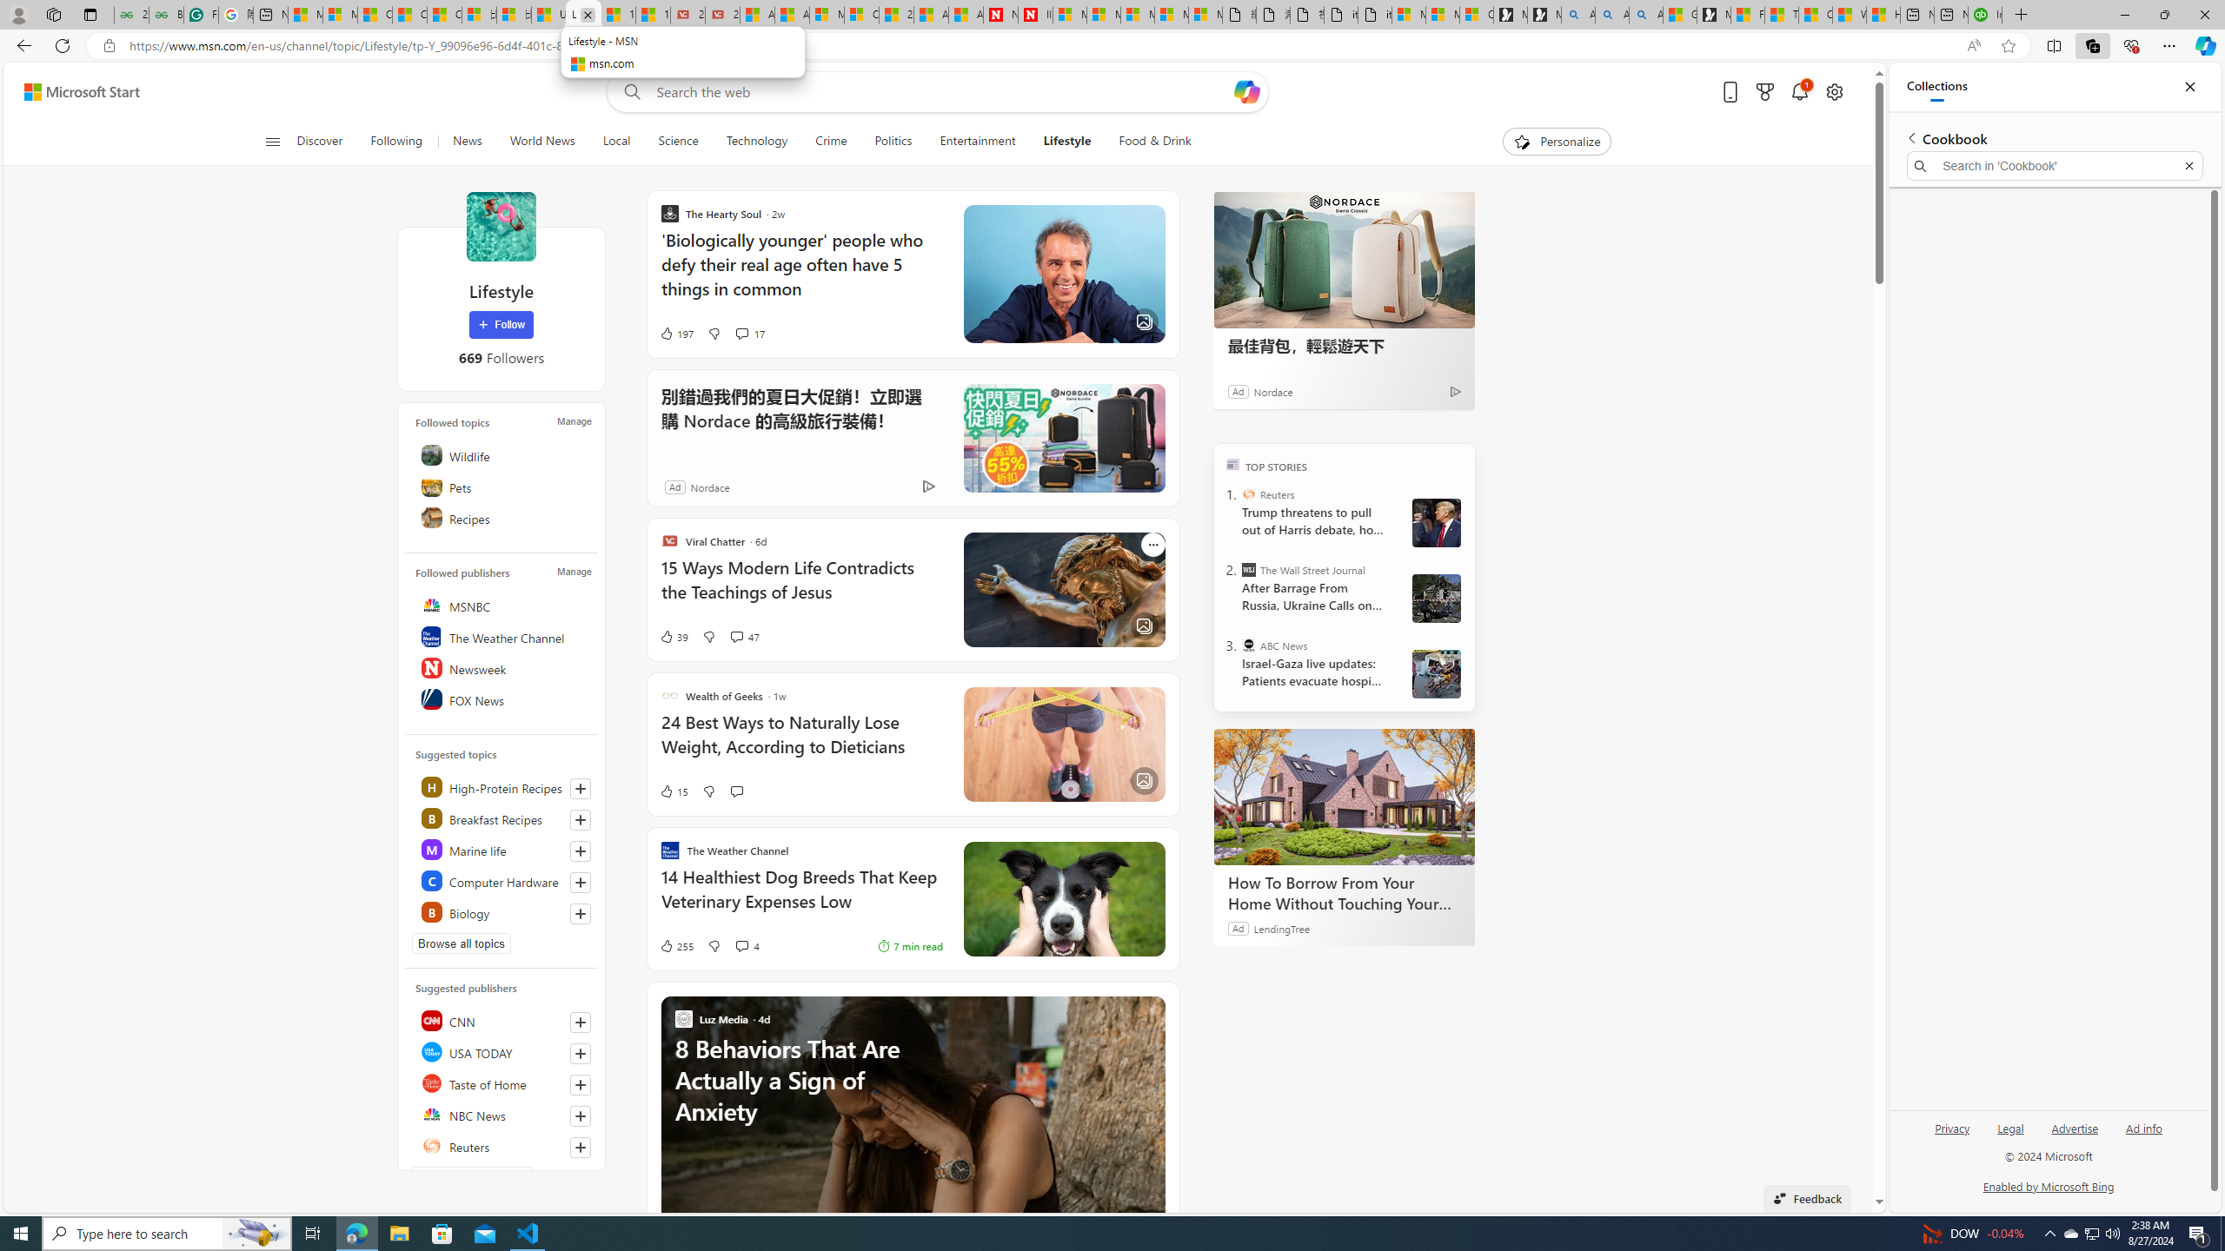 The width and height of the screenshot is (2225, 1251). What do you see at coordinates (1248, 570) in the screenshot?
I see `The Wall Street Journal` at bounding box center [1248, 570].